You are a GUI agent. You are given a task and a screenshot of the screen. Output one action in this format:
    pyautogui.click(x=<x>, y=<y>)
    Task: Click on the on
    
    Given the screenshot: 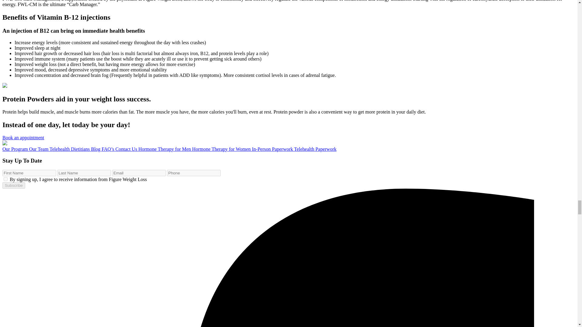 What is the action you would take?
    pyautogui.click(x=5, y=179)
    